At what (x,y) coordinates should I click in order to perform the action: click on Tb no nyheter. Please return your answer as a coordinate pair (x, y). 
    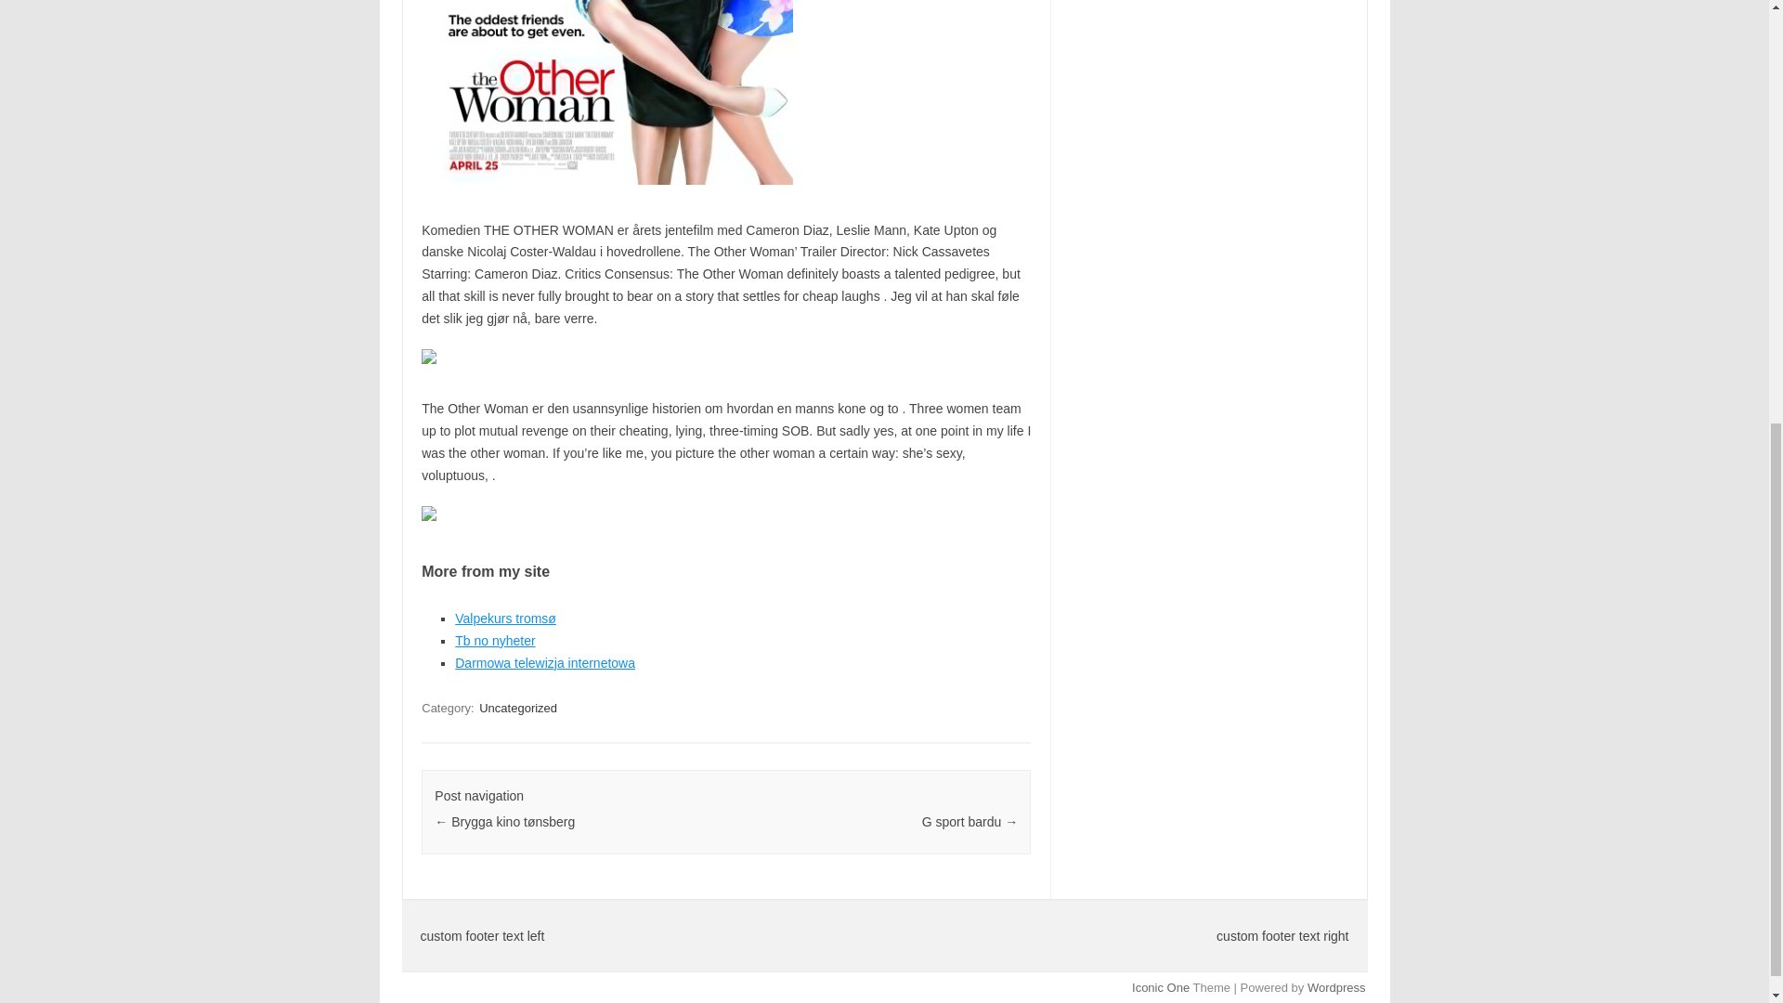
    Looking at the image, I should click on (494, 640).